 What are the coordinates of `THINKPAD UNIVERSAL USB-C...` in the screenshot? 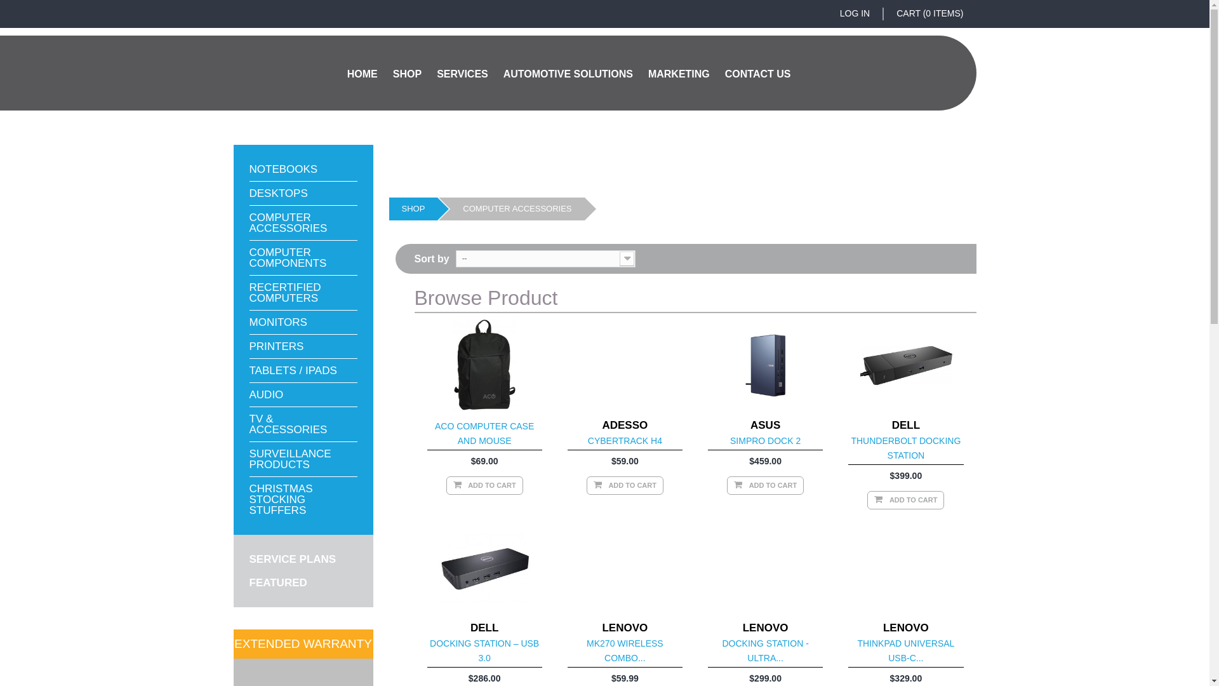 It's located at (905, 650).